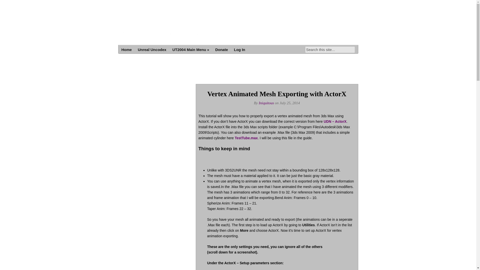 The image size is (480, 270). I want to click on Friday, July 25th, 2014, 7:40 pm, so click(289, 103).